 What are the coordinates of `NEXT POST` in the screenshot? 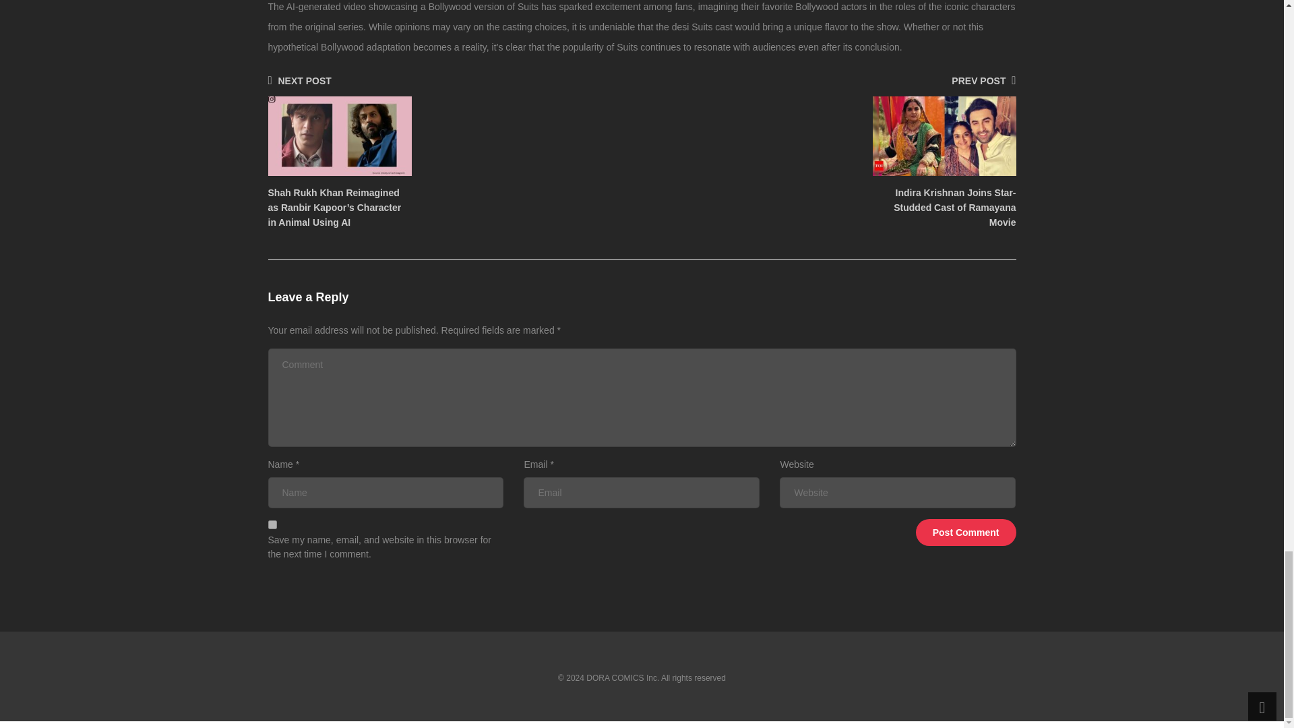 It's located at (299, 81).